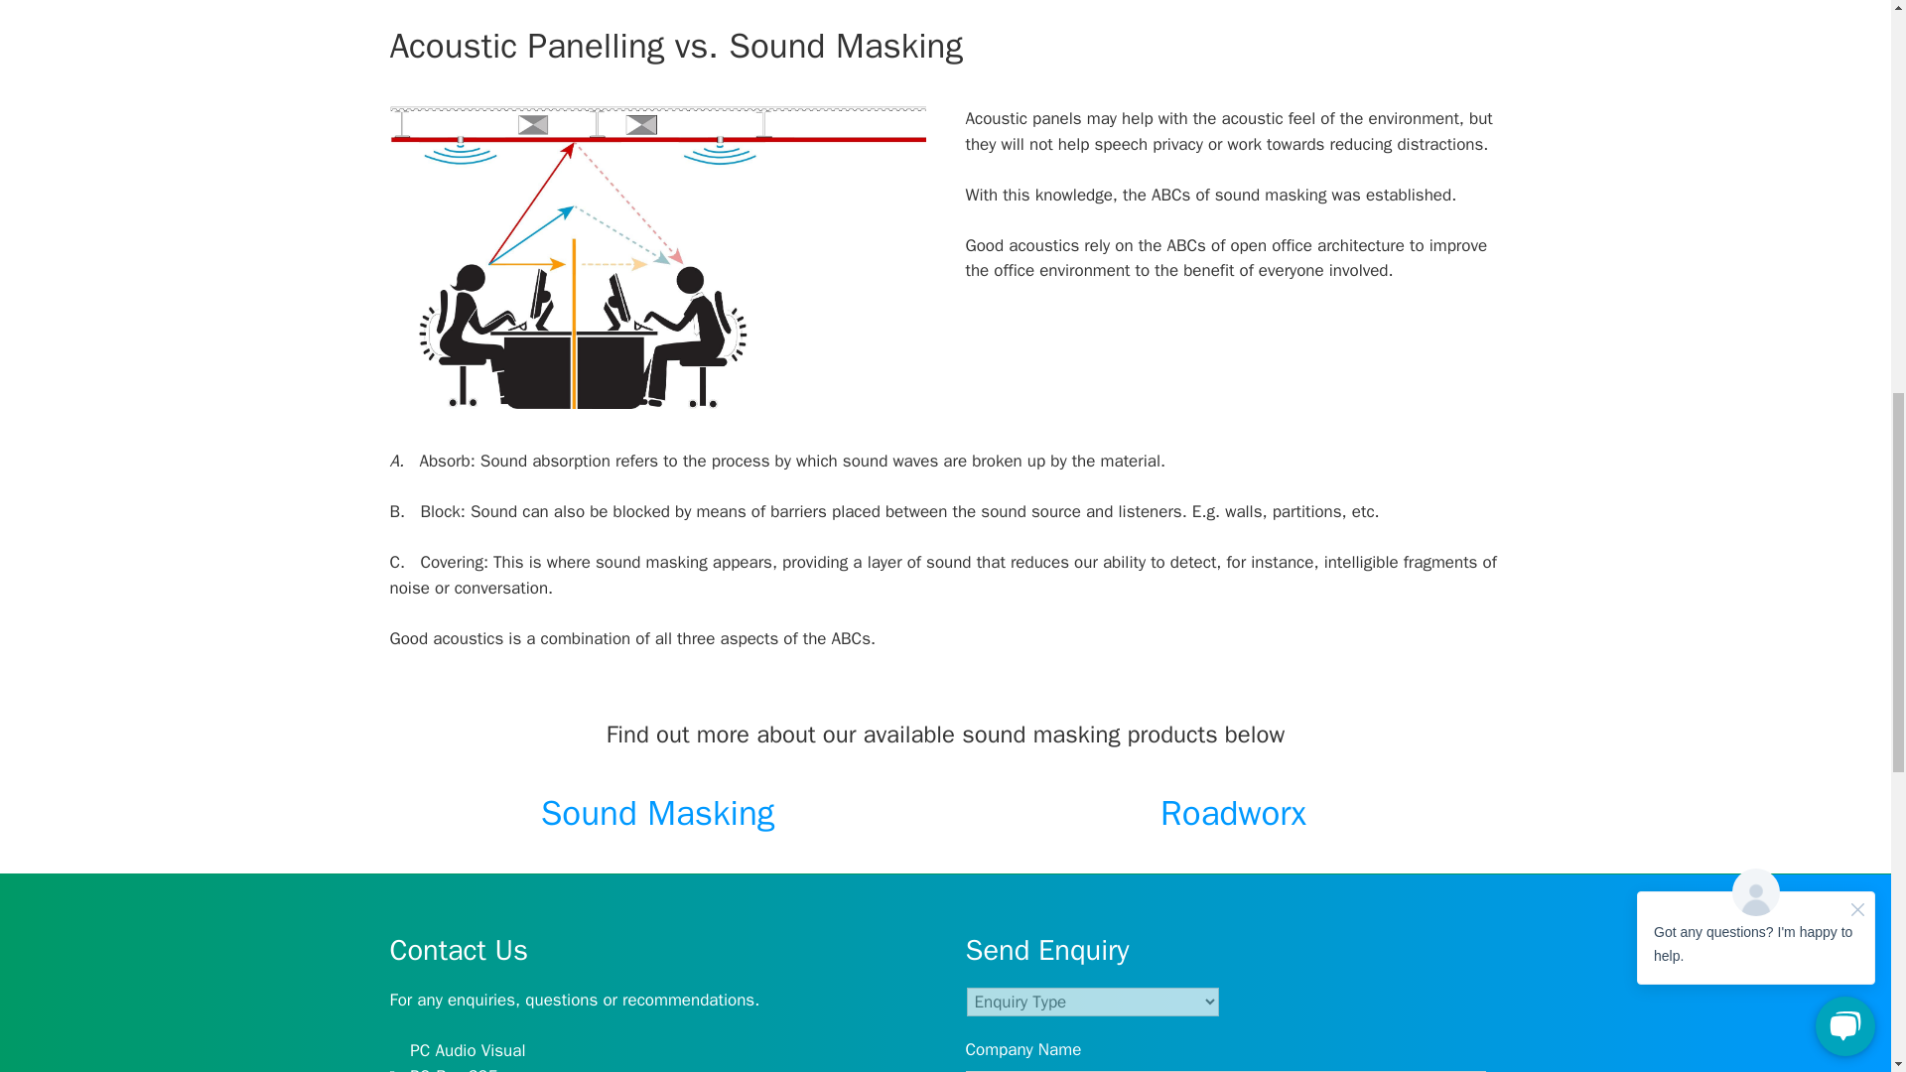 This screenshot has width=1906, height=1072. I want to click on Sound Masking, so click(658, 813).